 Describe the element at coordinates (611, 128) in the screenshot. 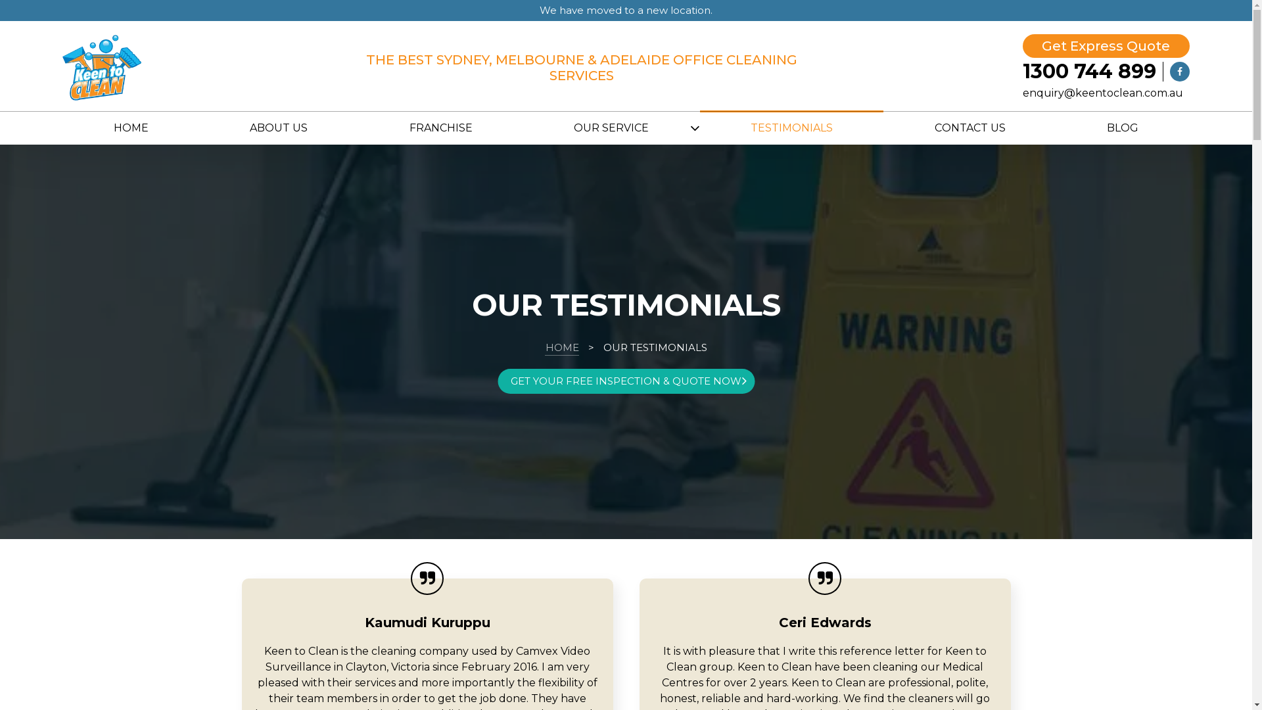

I see `OUR SERVICE` at that location.